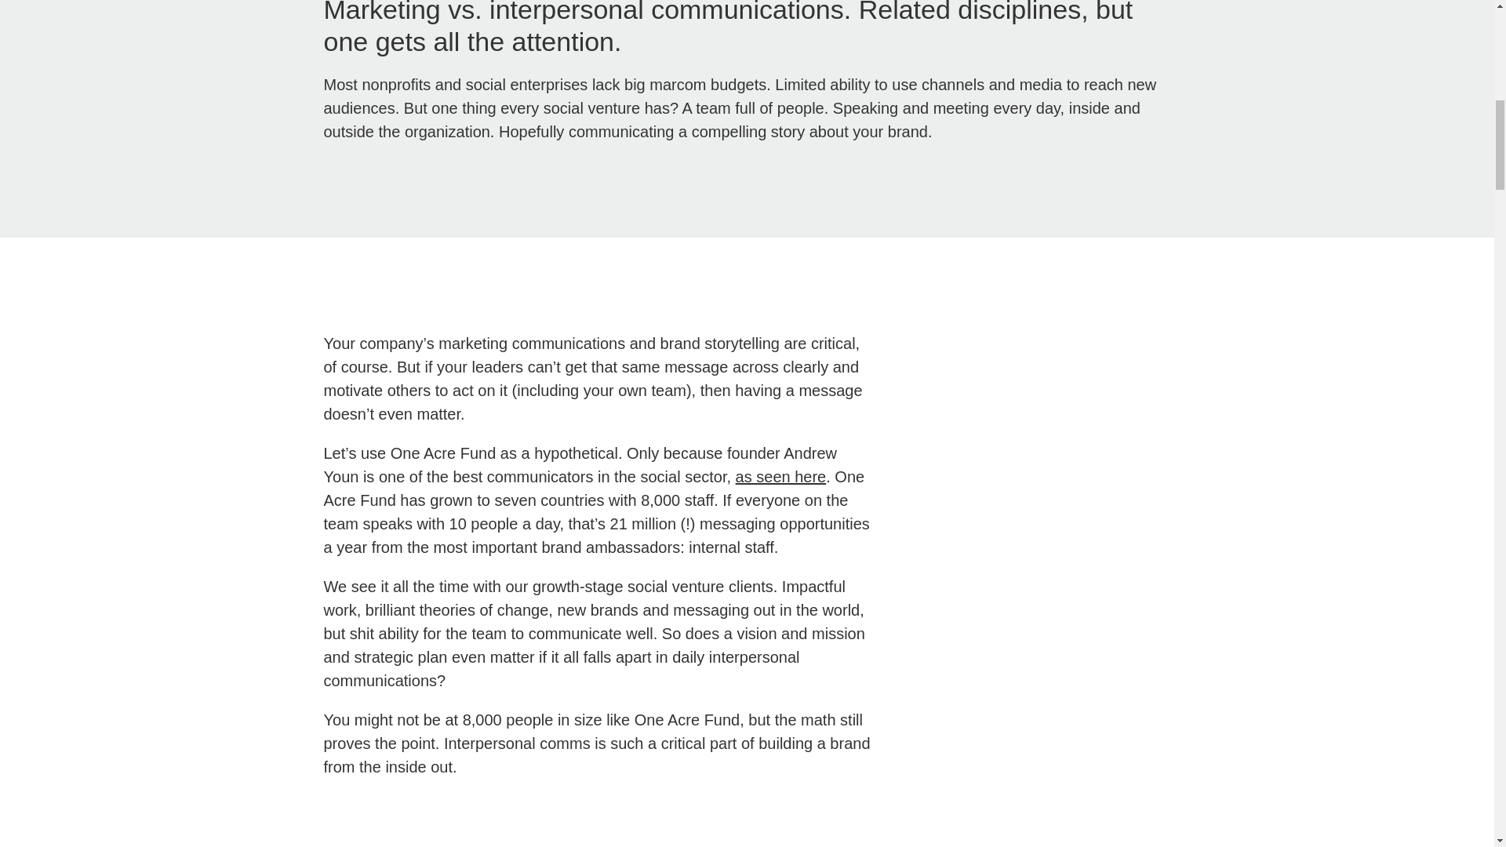 The height and width of the screenshot is (847, 1506). What do you see at coordinates (781, 477) in the screenshot?
I see `as seen here` at bounding box center [781, 477].